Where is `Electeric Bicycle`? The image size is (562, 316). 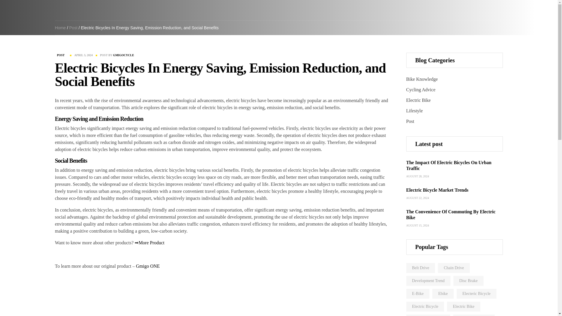
Electeric Bicycle is located at coordinates (476, 294).